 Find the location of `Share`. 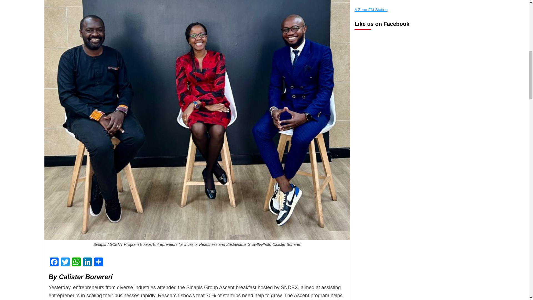

Share is located at coordinates (98, 262).